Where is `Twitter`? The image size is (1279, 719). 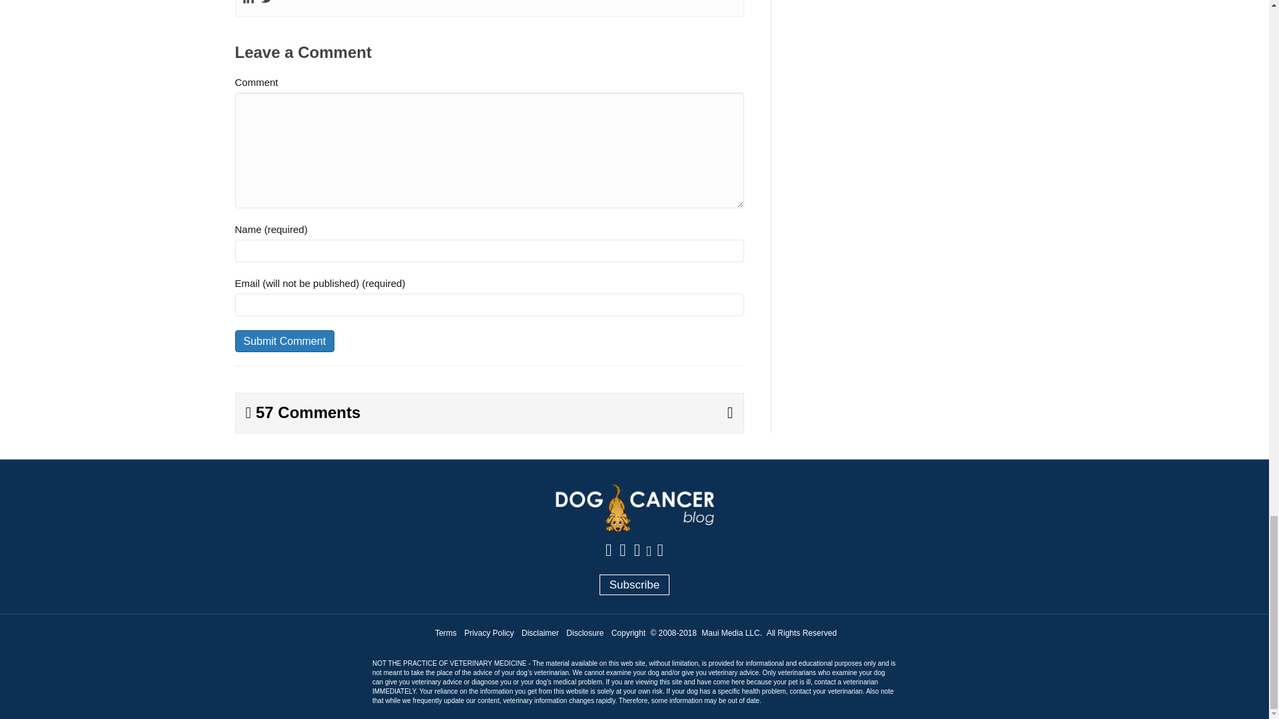
Twitter is located at coordinates (266, 3).